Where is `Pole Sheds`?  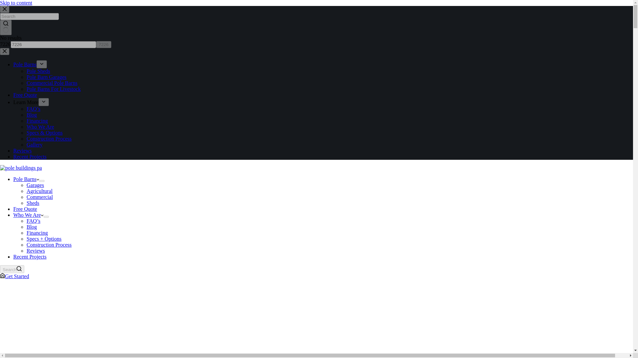
Pole Sheds is located at coordinates (39, 71).